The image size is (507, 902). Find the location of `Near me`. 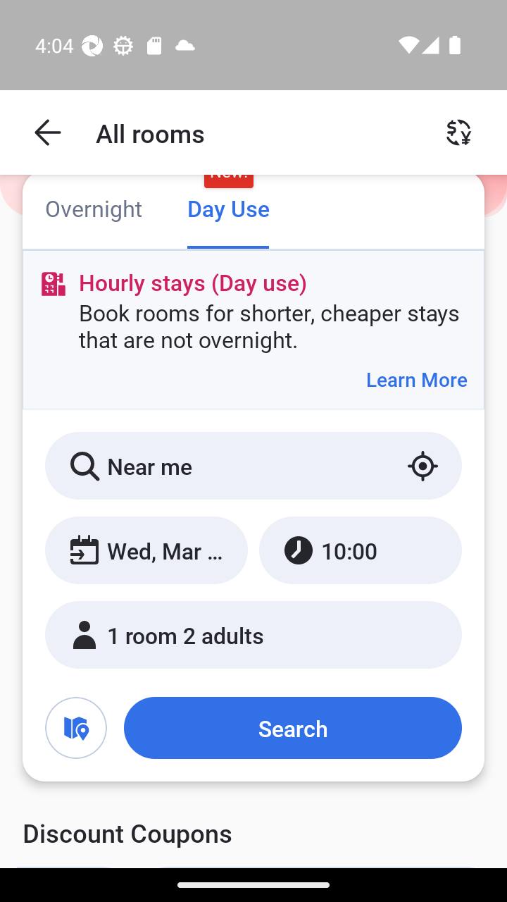

Near me is located at coordinates (254, 466).